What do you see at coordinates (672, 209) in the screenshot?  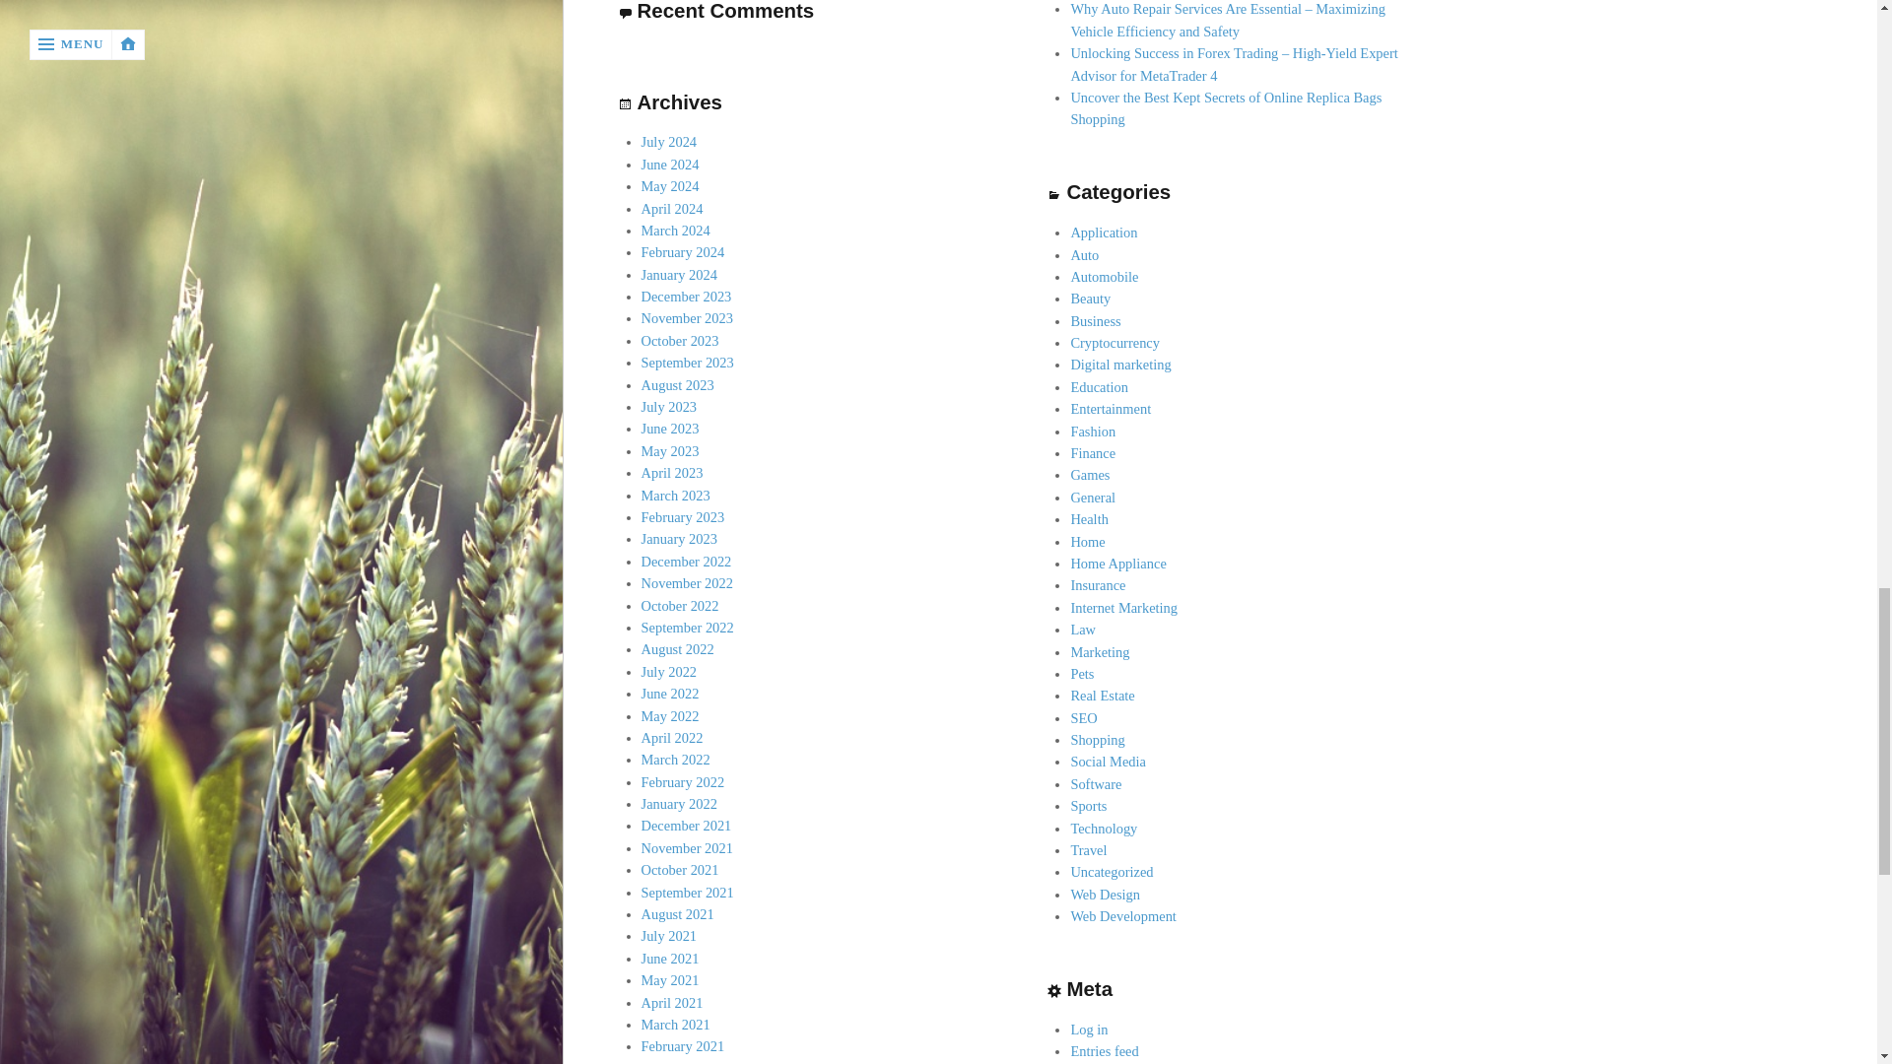 I see `April 2024` at bounding box center [672, 209].